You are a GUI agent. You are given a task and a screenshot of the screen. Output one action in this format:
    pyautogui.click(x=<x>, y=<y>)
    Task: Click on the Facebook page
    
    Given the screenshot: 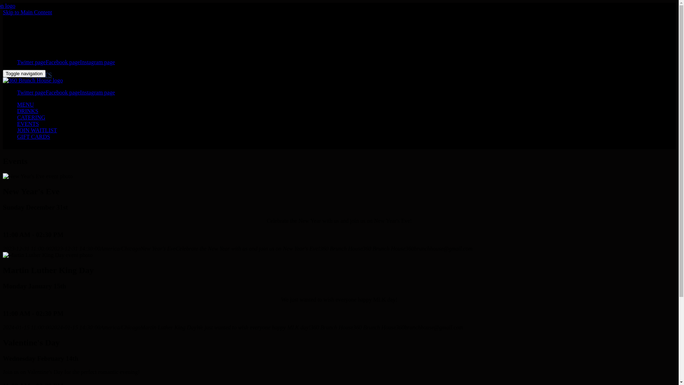 What is the action you would take?
    pyautogui.click(x=63, y=93)
    